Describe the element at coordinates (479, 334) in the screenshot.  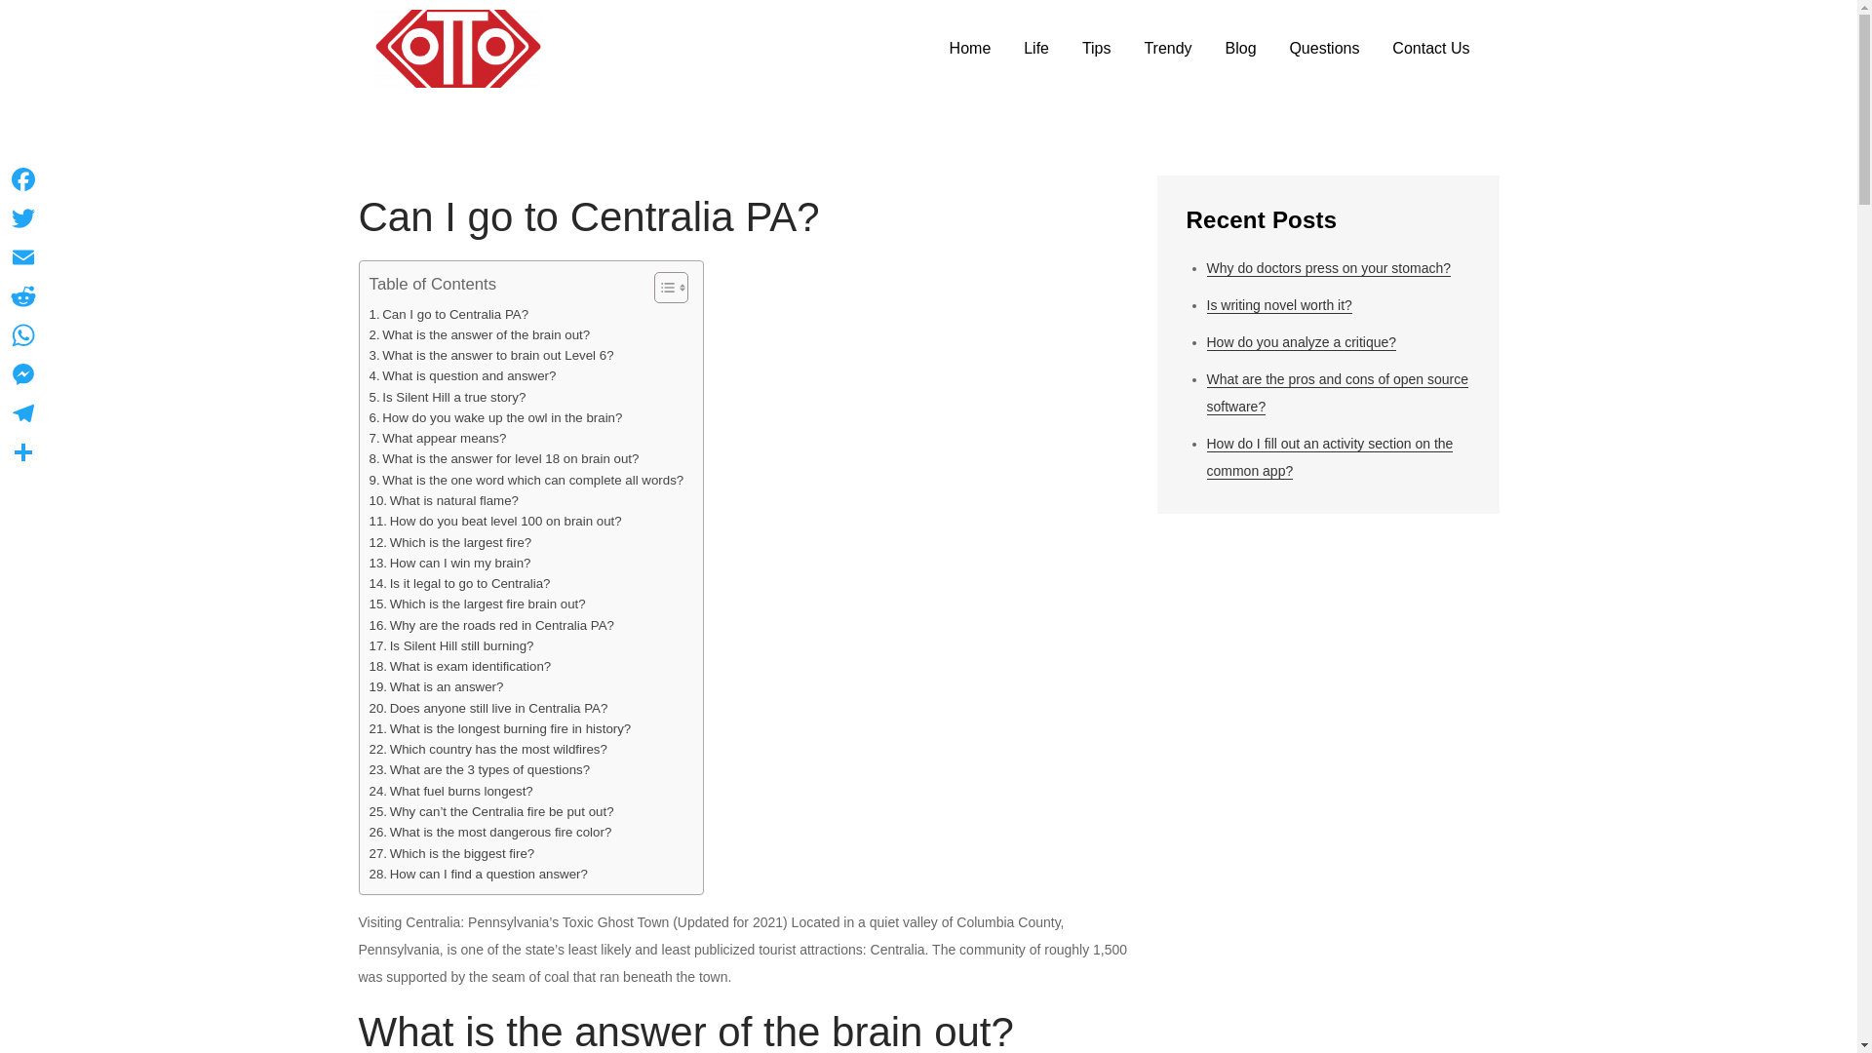
I see `What is the answer of the brain out?` at that location.